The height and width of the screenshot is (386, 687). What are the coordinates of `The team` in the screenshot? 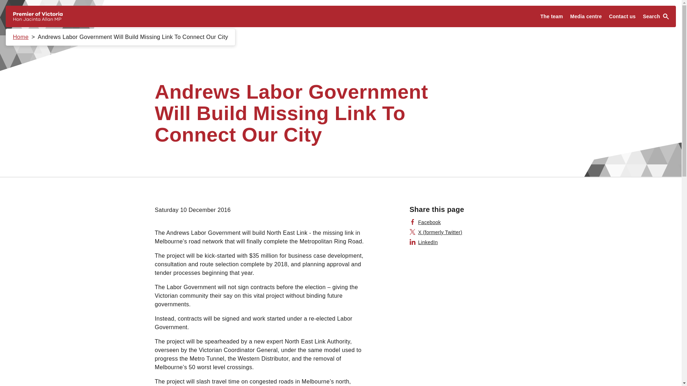 It's located at (551, 16).